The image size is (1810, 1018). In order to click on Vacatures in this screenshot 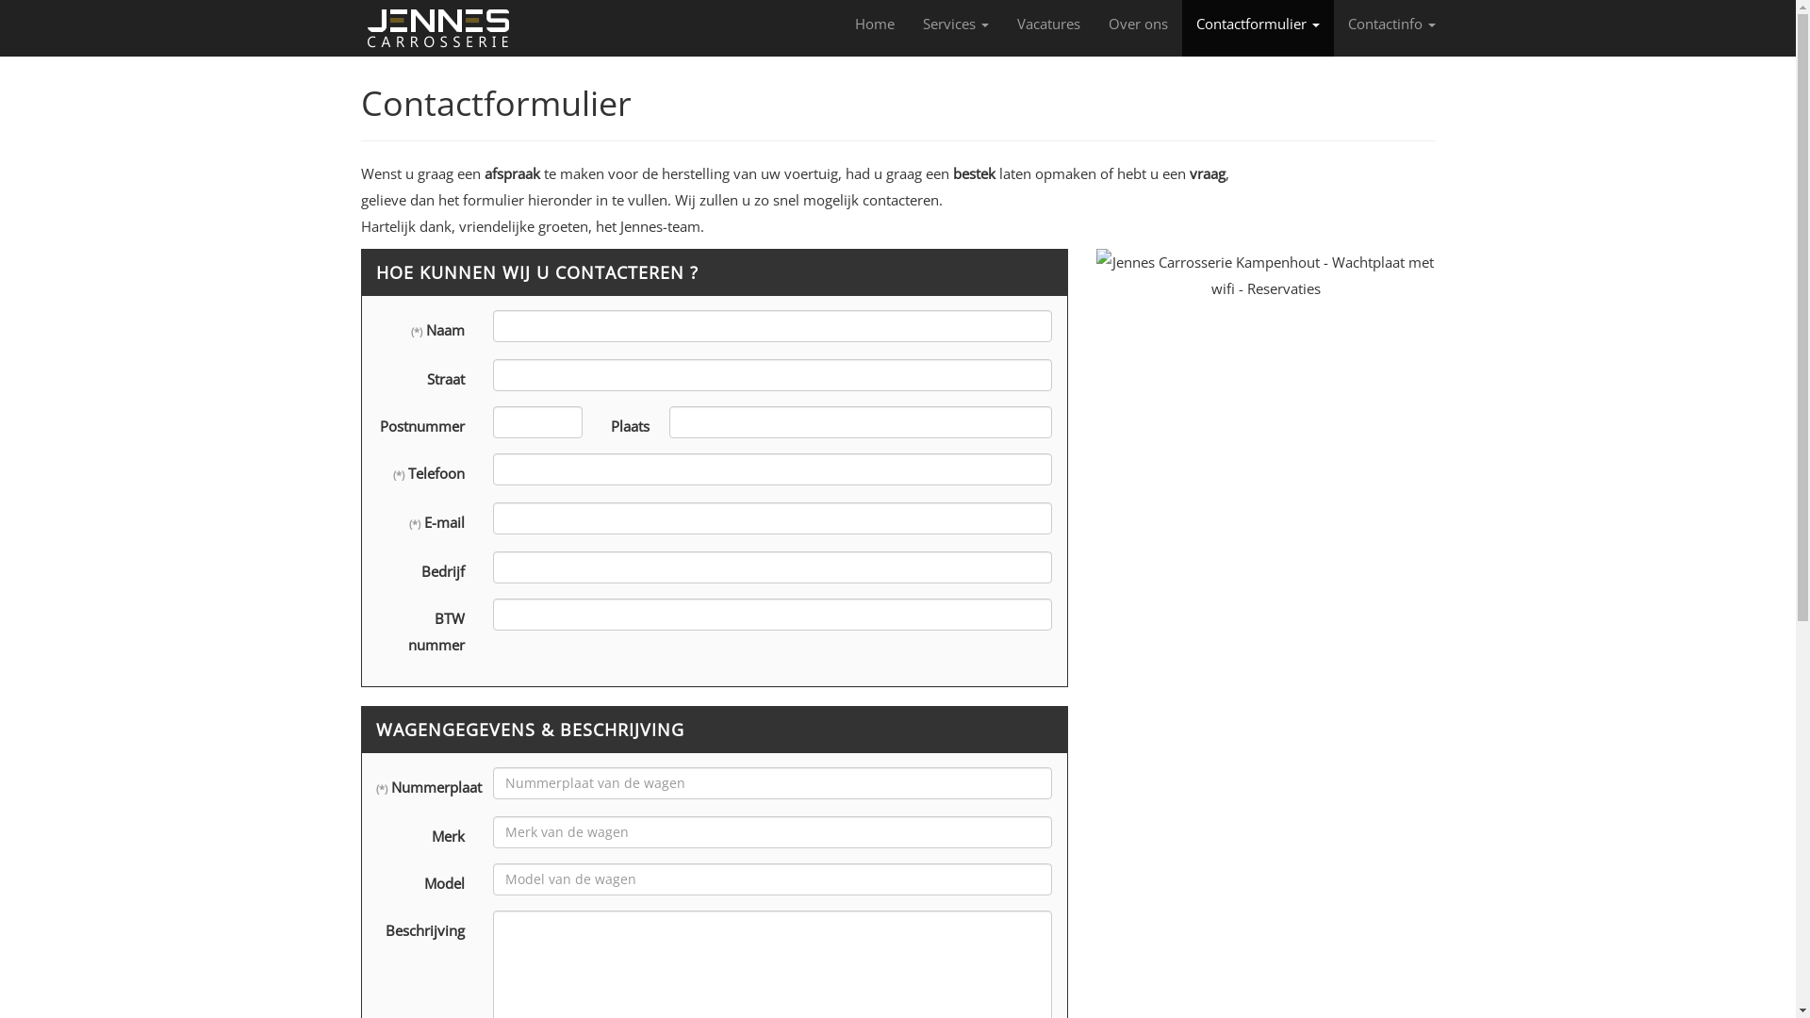, I will do `click(1048, 24)`.